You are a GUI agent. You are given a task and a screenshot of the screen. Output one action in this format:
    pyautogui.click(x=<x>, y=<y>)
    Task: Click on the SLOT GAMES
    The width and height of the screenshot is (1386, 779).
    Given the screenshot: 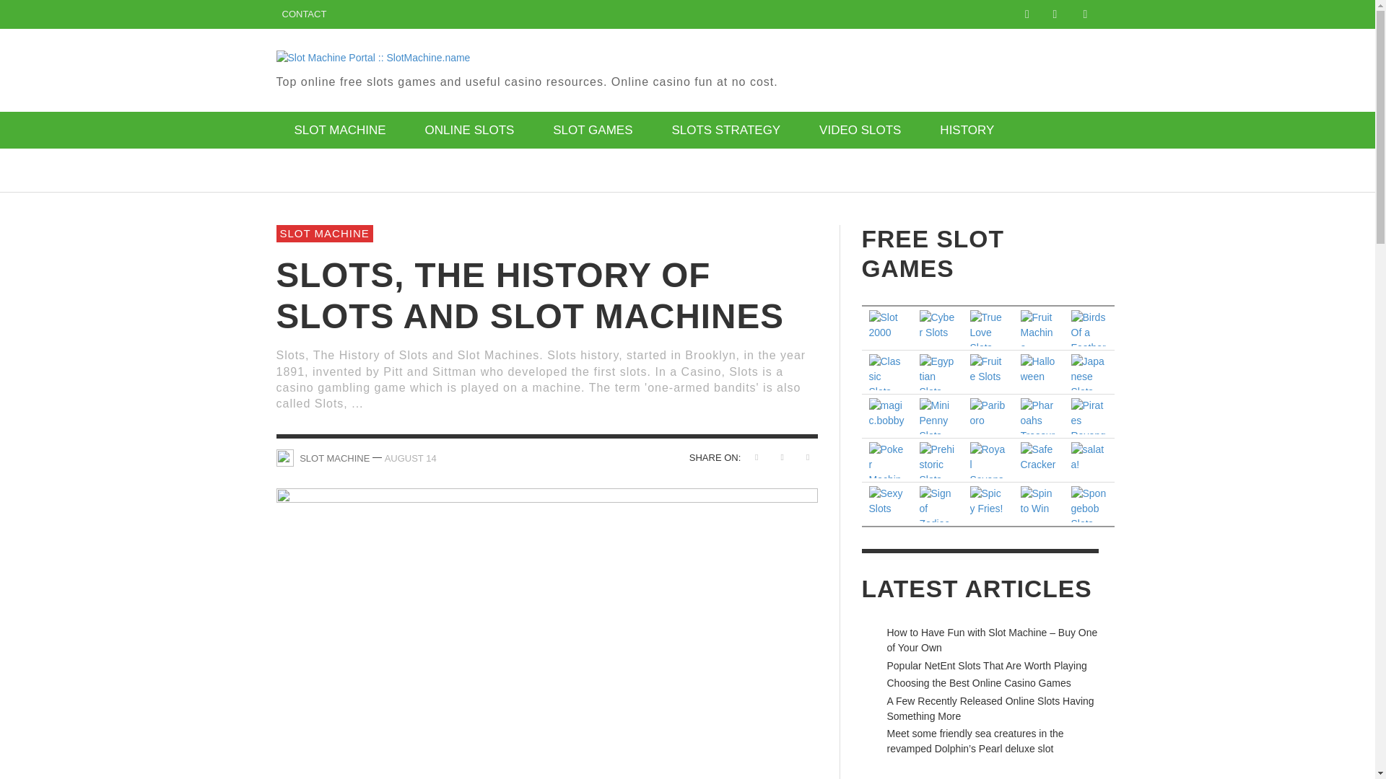 What is the action you would take?
    pyautogui.click(x=592, y=130)
    